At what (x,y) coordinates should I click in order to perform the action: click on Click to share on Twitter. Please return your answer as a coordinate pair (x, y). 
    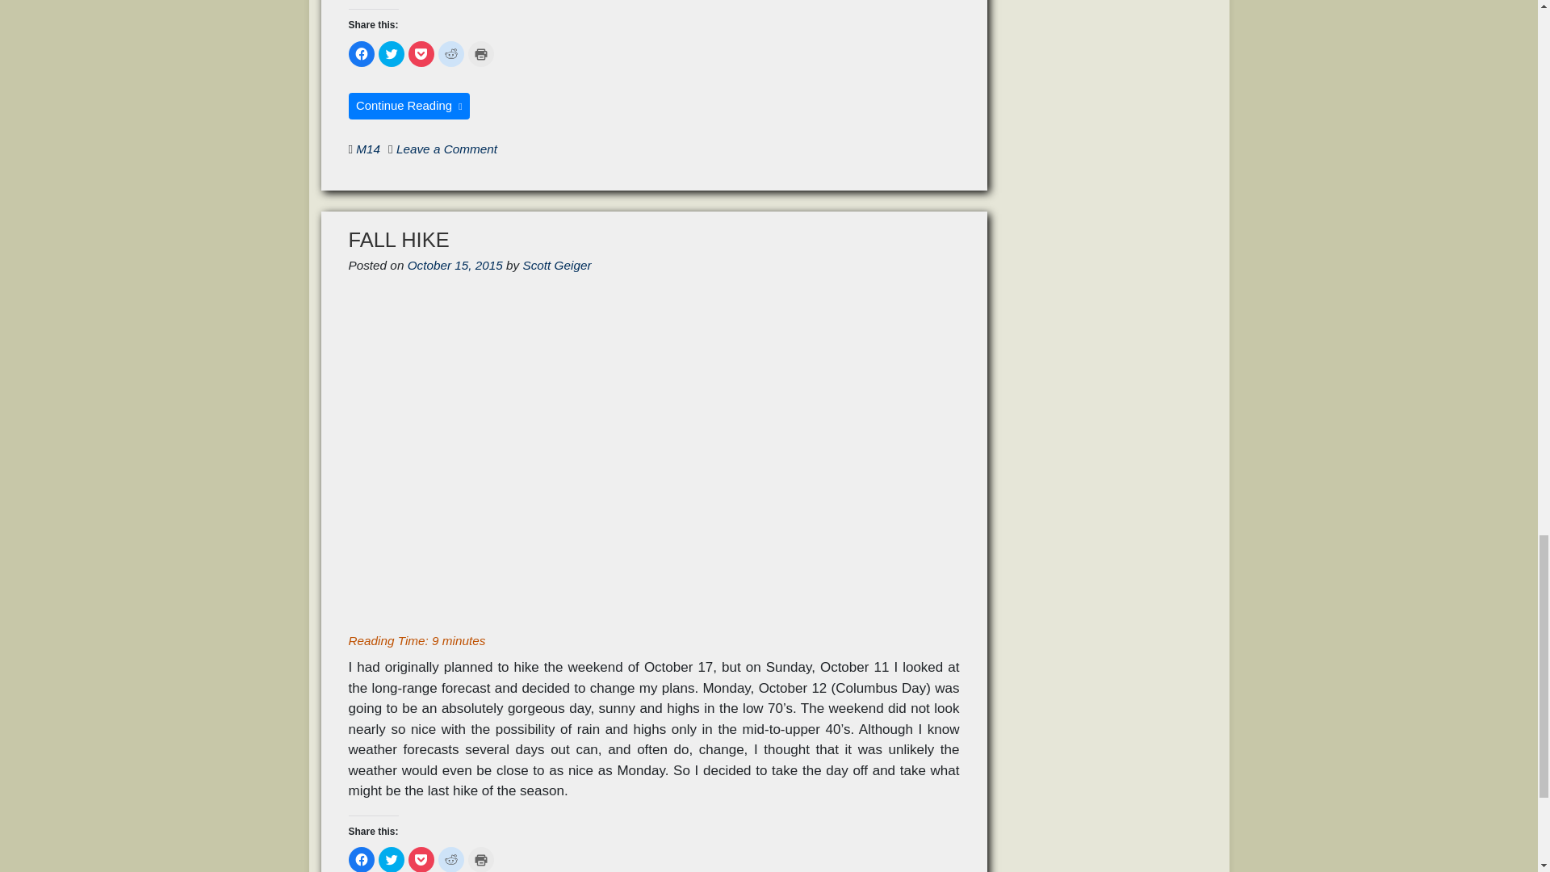
    Looking at the image, I should click on (391, 53).